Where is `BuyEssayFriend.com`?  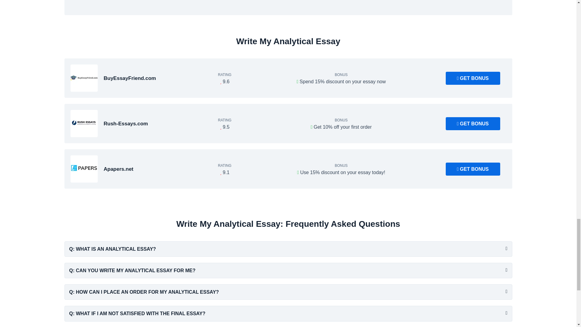
BuyEssayFriend.com is located at coordinates (84, 78).